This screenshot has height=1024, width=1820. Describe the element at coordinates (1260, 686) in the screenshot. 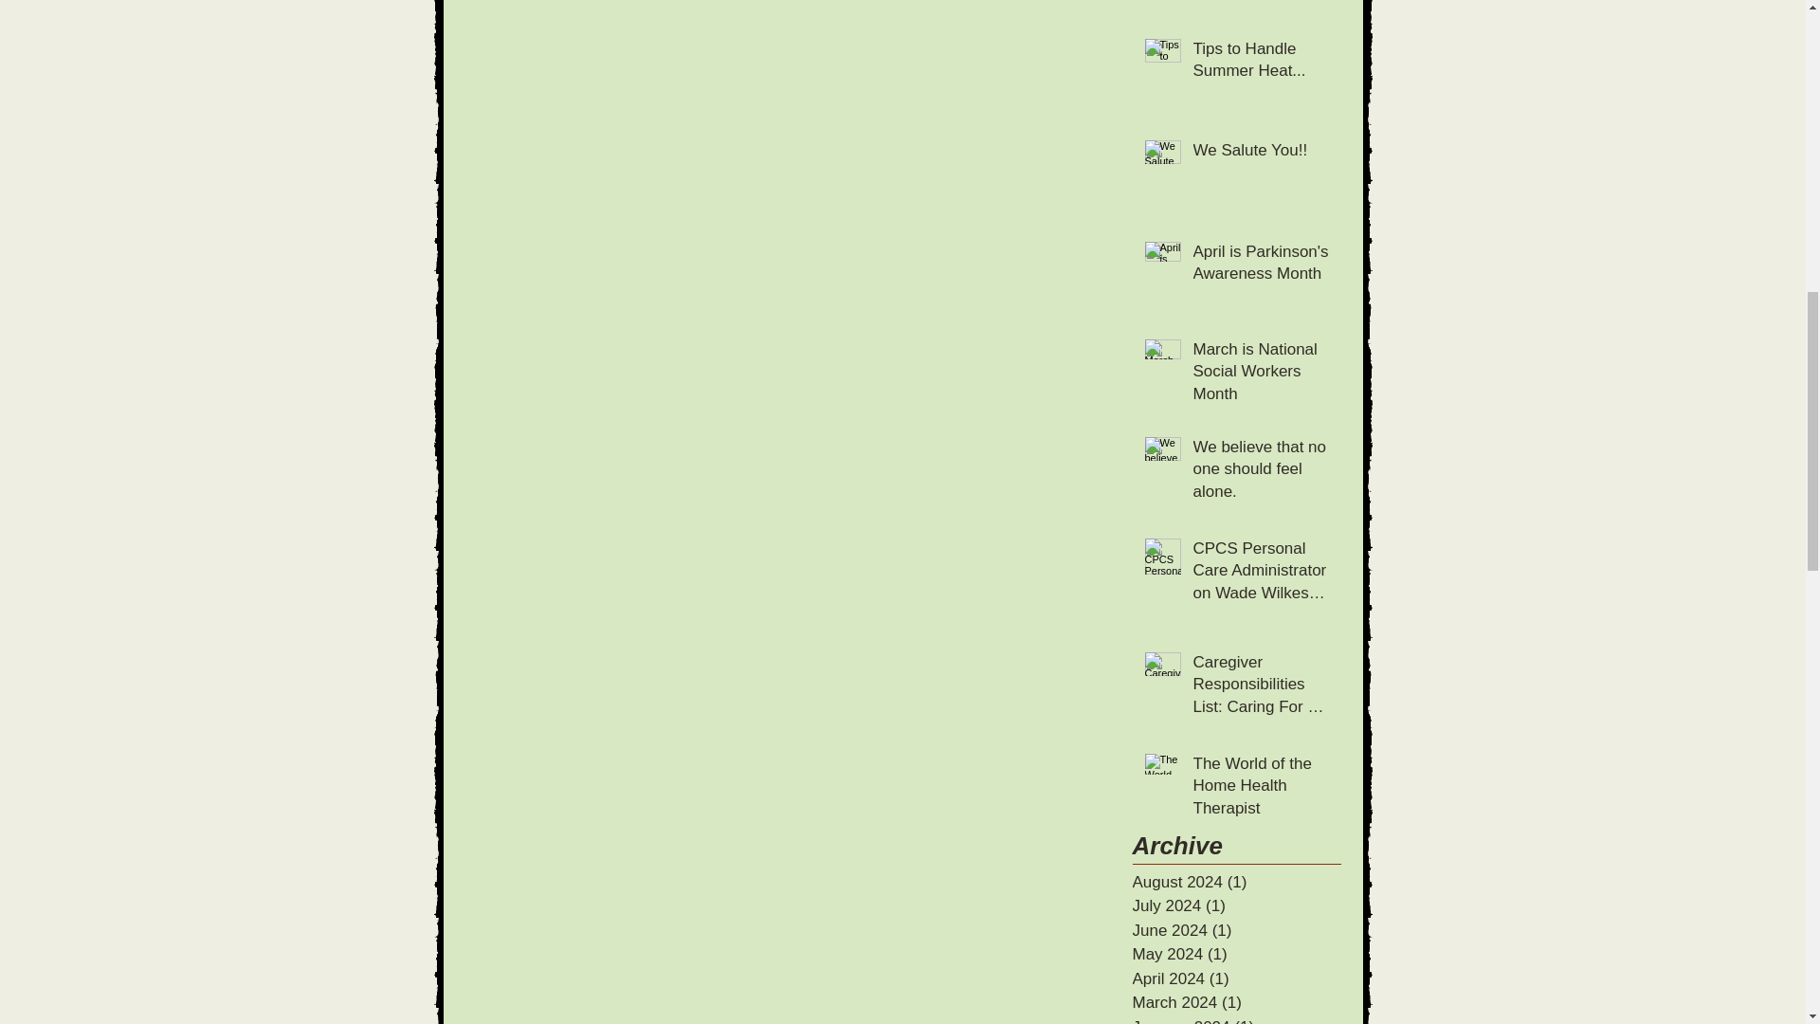

I see `Caregiver Responsibilities List: Caring For My Parents` at that location.